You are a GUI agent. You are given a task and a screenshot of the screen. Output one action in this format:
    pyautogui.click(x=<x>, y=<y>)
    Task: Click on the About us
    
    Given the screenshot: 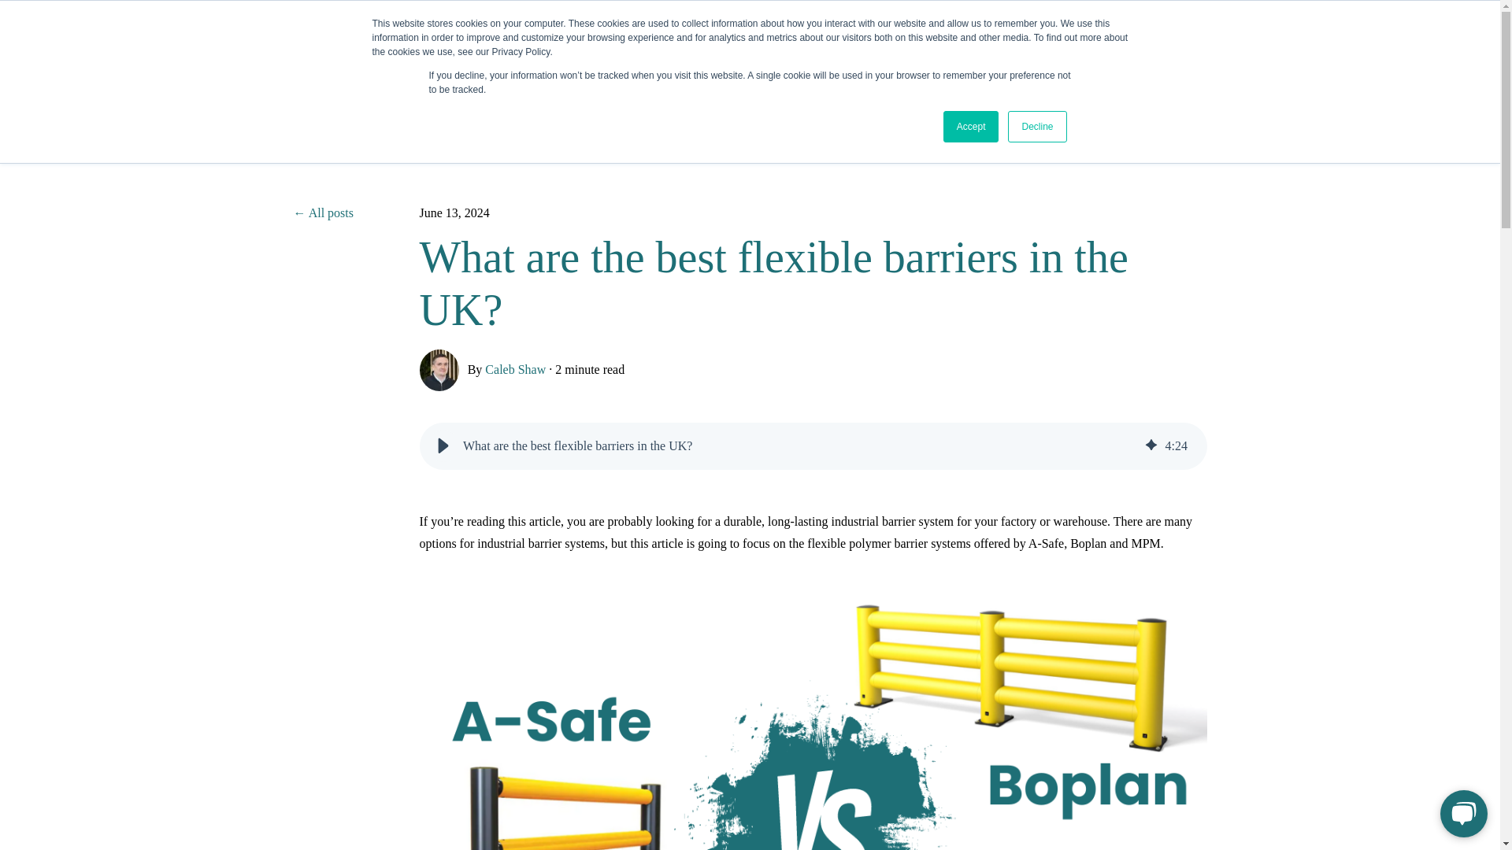 What is the action you would take?
    pyautogui.click(x=884, y=52)
    